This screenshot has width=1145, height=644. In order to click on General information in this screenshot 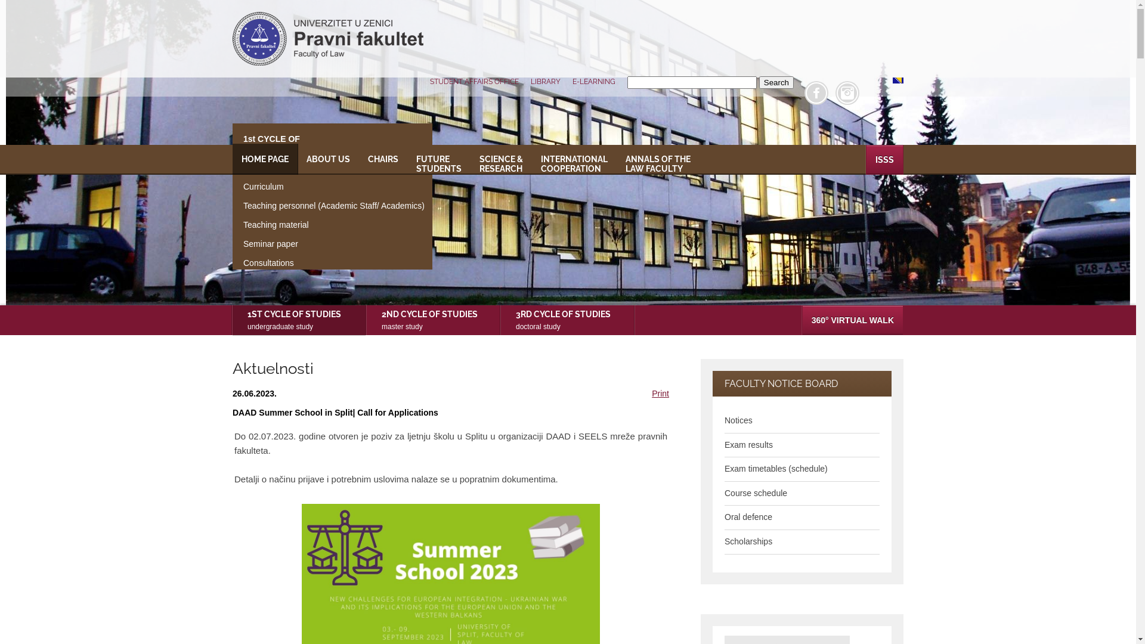, I will do `click(291, 168)`.